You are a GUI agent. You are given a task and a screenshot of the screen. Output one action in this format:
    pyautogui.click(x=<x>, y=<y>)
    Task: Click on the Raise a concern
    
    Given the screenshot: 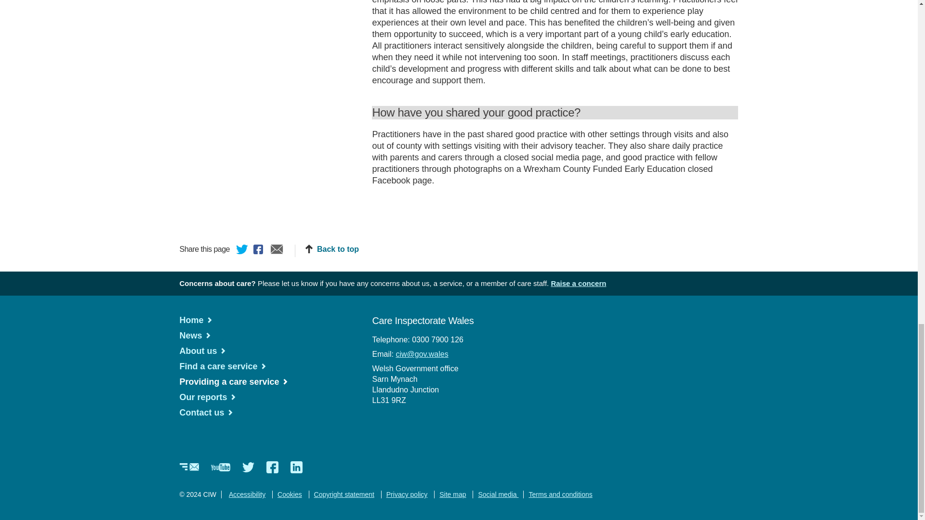 What is the action you would take?
    pyautogui.click(x=578, y=283)
    